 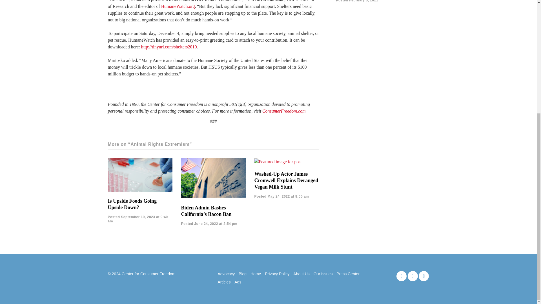 What do you see at coordinates (284, 111) in the screenshot?
I see `ConsumerFreedom.com` at bounding box center [284, 111].